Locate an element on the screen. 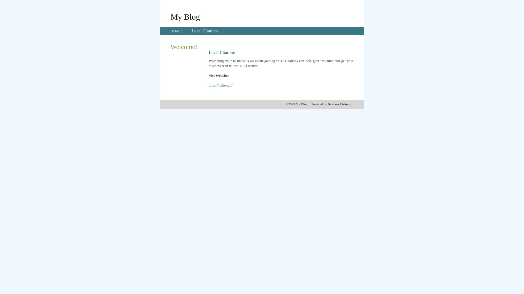 The width and height of the screenshot is (524, 294). Local Citations is located at coordinates (205, 31).